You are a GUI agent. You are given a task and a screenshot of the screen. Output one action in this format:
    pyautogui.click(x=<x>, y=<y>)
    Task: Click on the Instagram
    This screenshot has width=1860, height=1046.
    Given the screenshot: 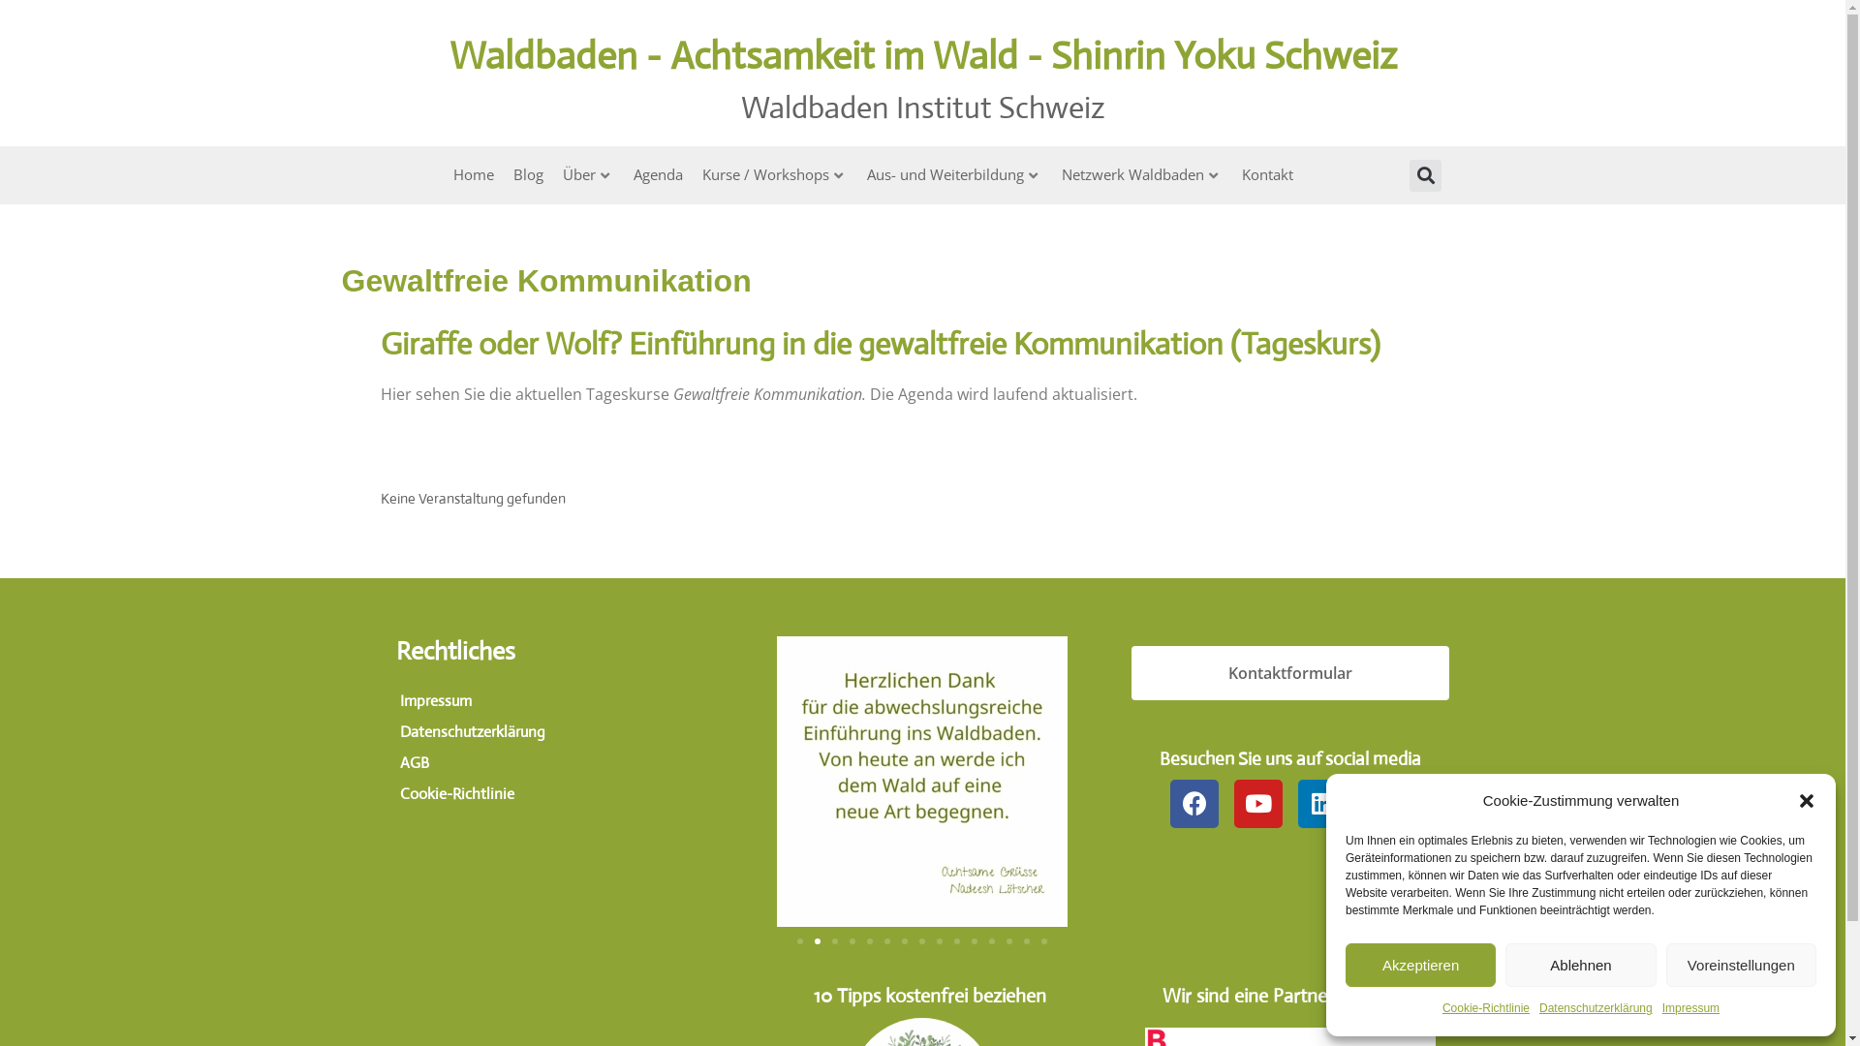 What is the action you would take?
    pyautogui.click(x=1386, y=804)
    